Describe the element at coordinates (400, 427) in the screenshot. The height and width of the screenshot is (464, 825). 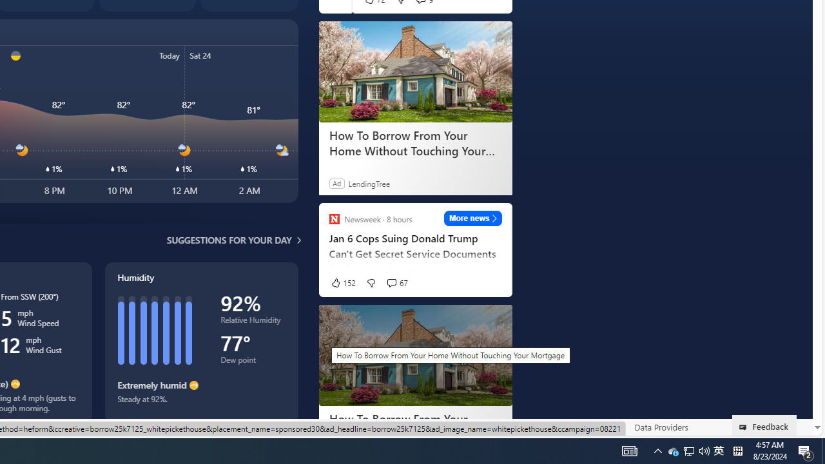
I see `Consumer Health Privacy` at that location.